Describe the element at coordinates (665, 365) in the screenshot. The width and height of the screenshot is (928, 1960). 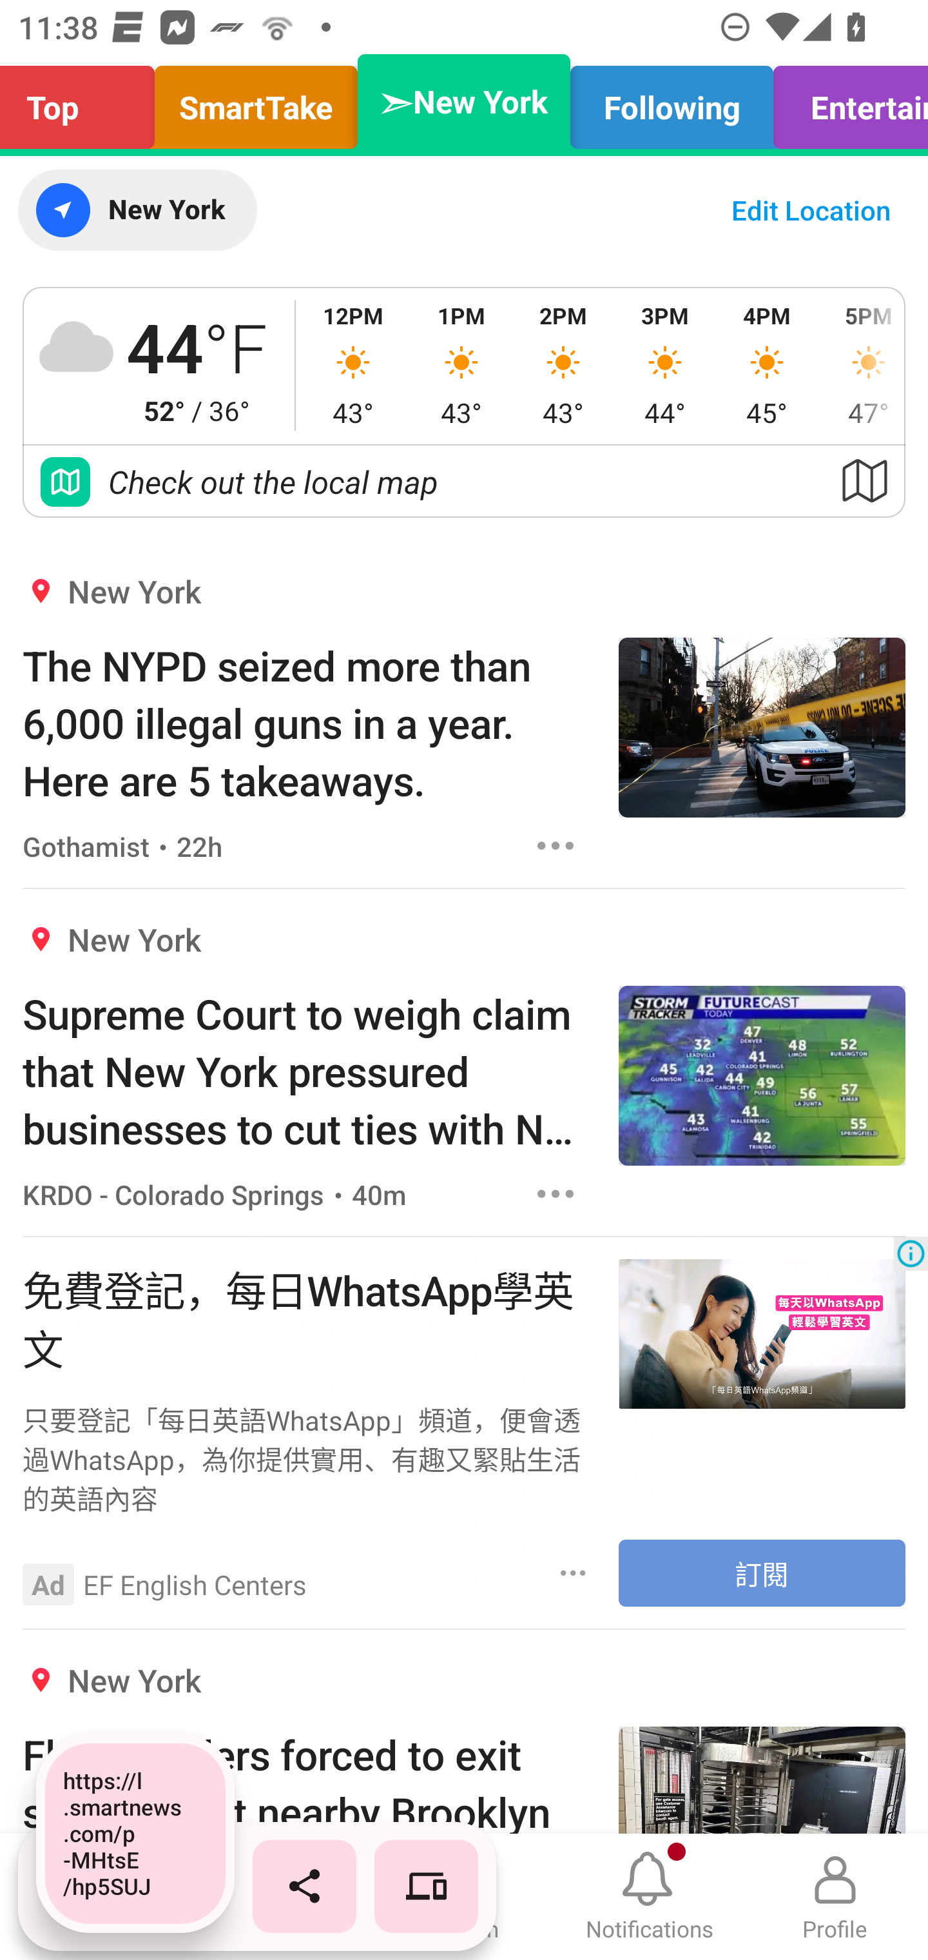
I see `3PM 44°` at that location.